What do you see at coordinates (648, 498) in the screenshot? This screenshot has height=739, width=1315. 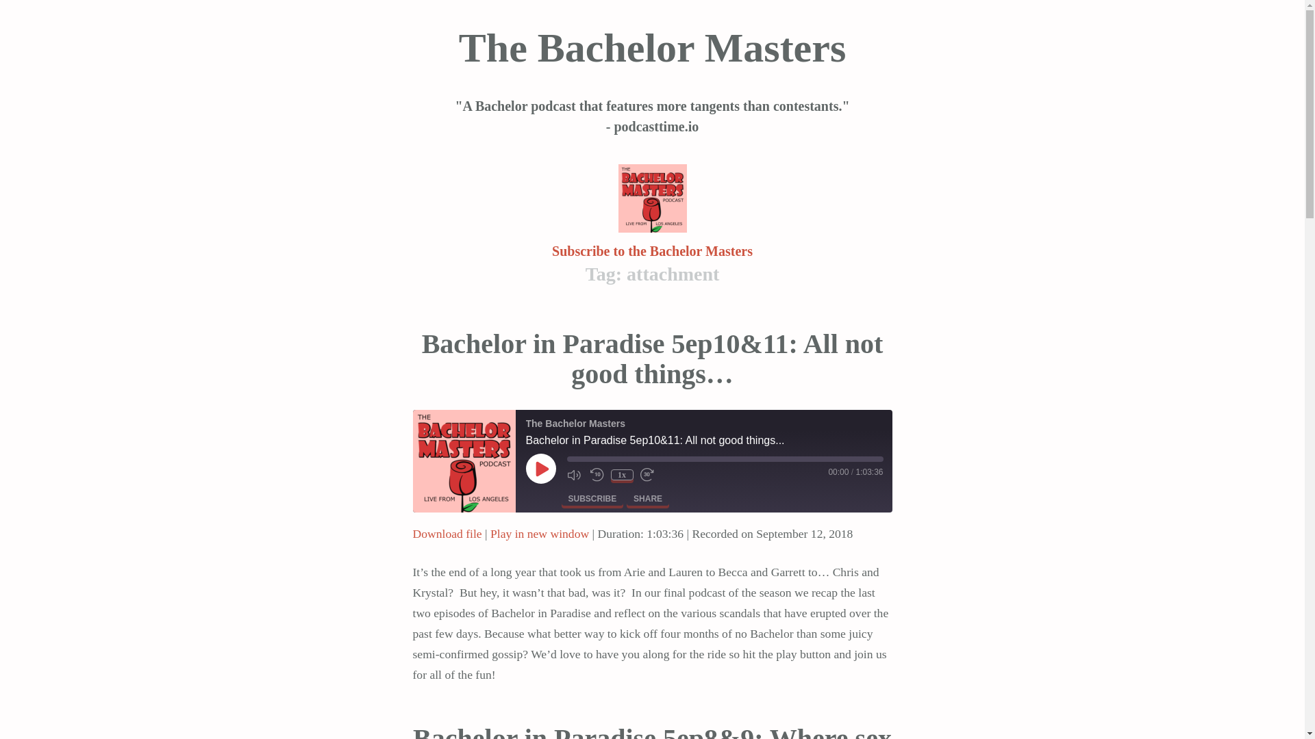 I see `SHARE` at bounding box center [648, 498].